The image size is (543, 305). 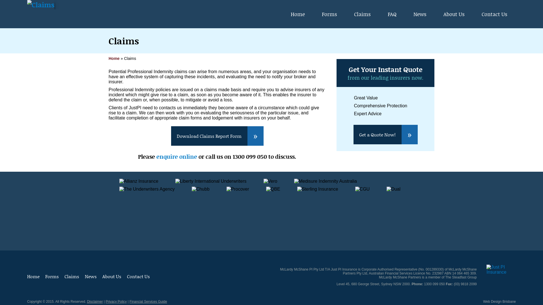 What do you see at coordinates (91, 276) in the screenshot?
I see `News` at bounding box center [91, 276].